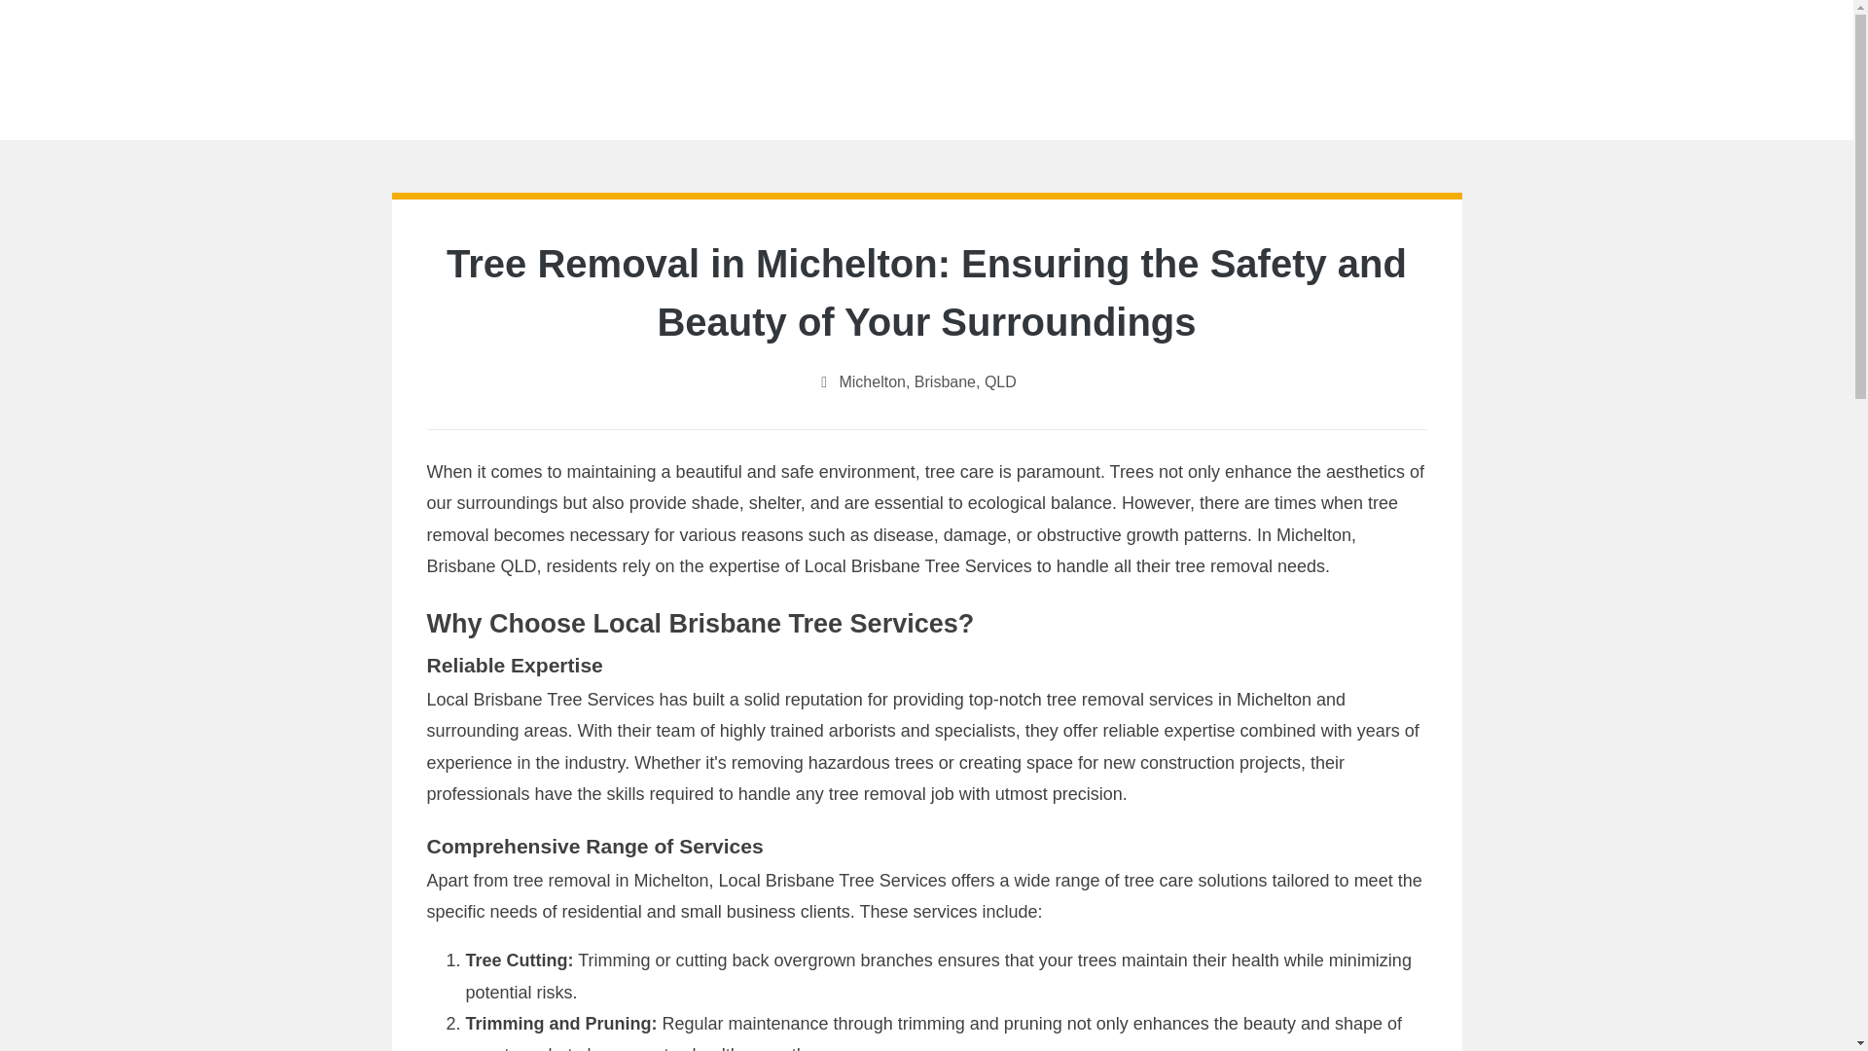  Describe the element at coordinates (926, 52) in the screenshot. I see `TerraMacs` at that location.